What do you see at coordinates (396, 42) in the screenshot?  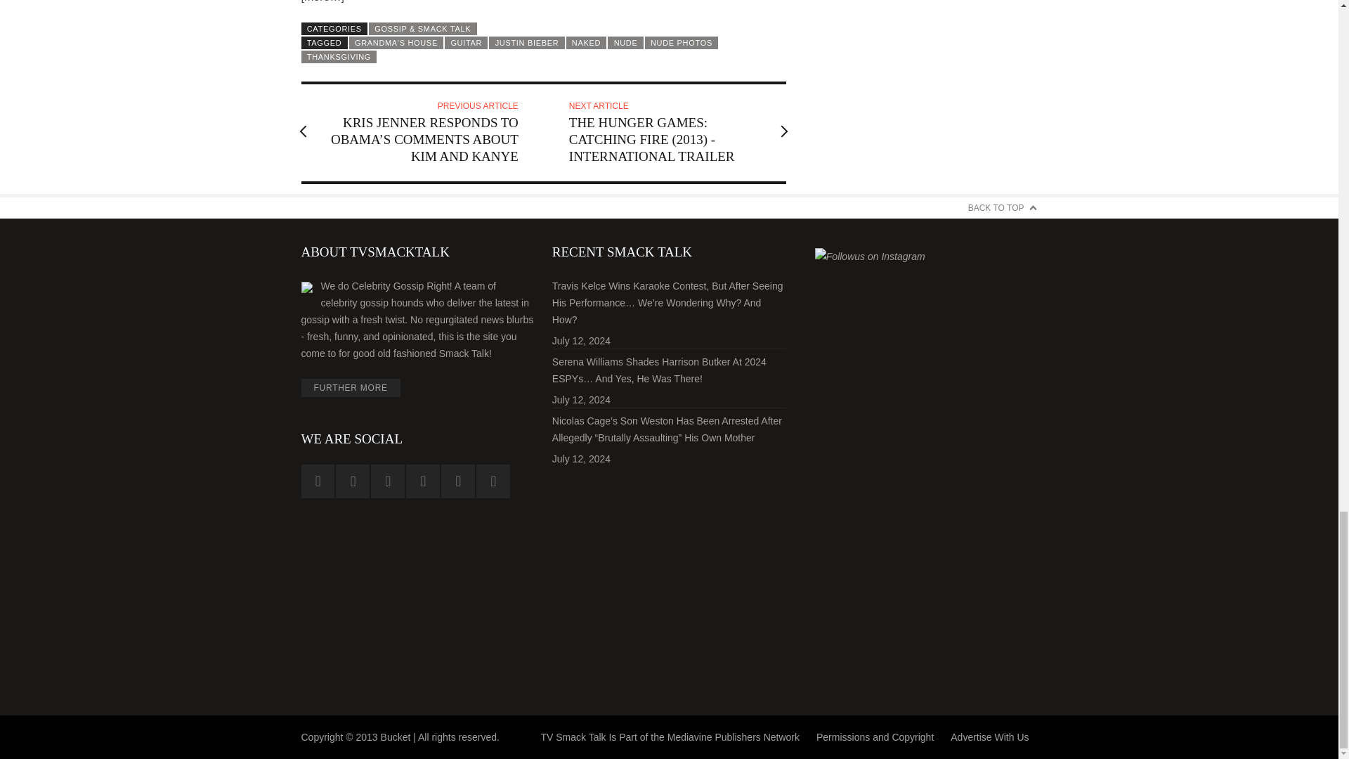 I see `View all posts tagged grandma's house` at bounding box center [396, 42].